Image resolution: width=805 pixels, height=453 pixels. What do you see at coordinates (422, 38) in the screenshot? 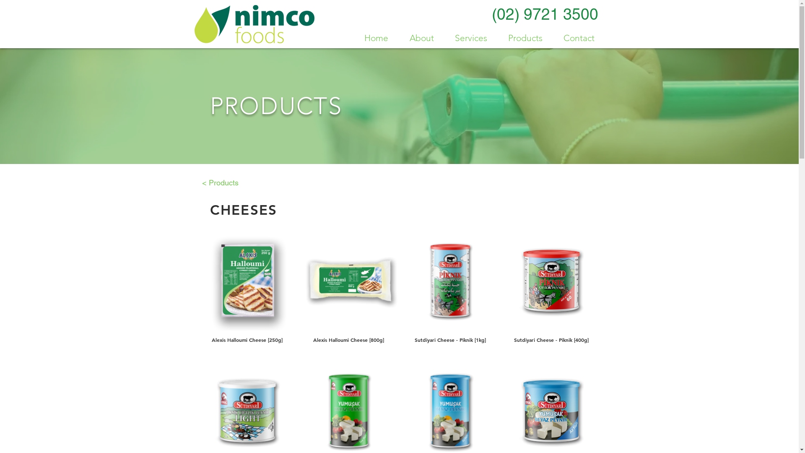
I see `About` at bounding box center [422, 38].